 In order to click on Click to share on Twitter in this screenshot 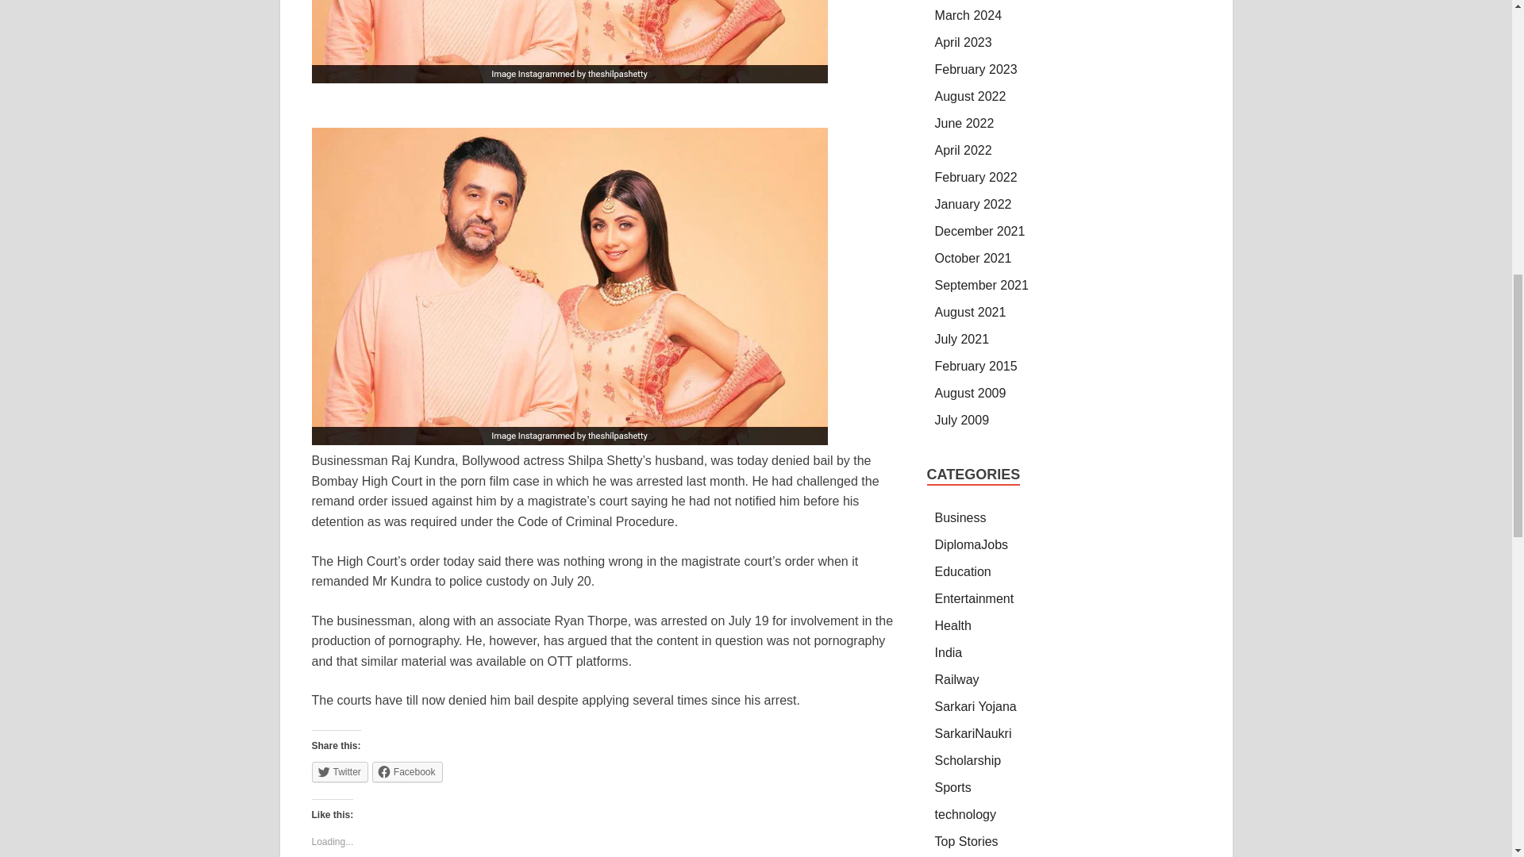, I will do `click(338, 772)`.